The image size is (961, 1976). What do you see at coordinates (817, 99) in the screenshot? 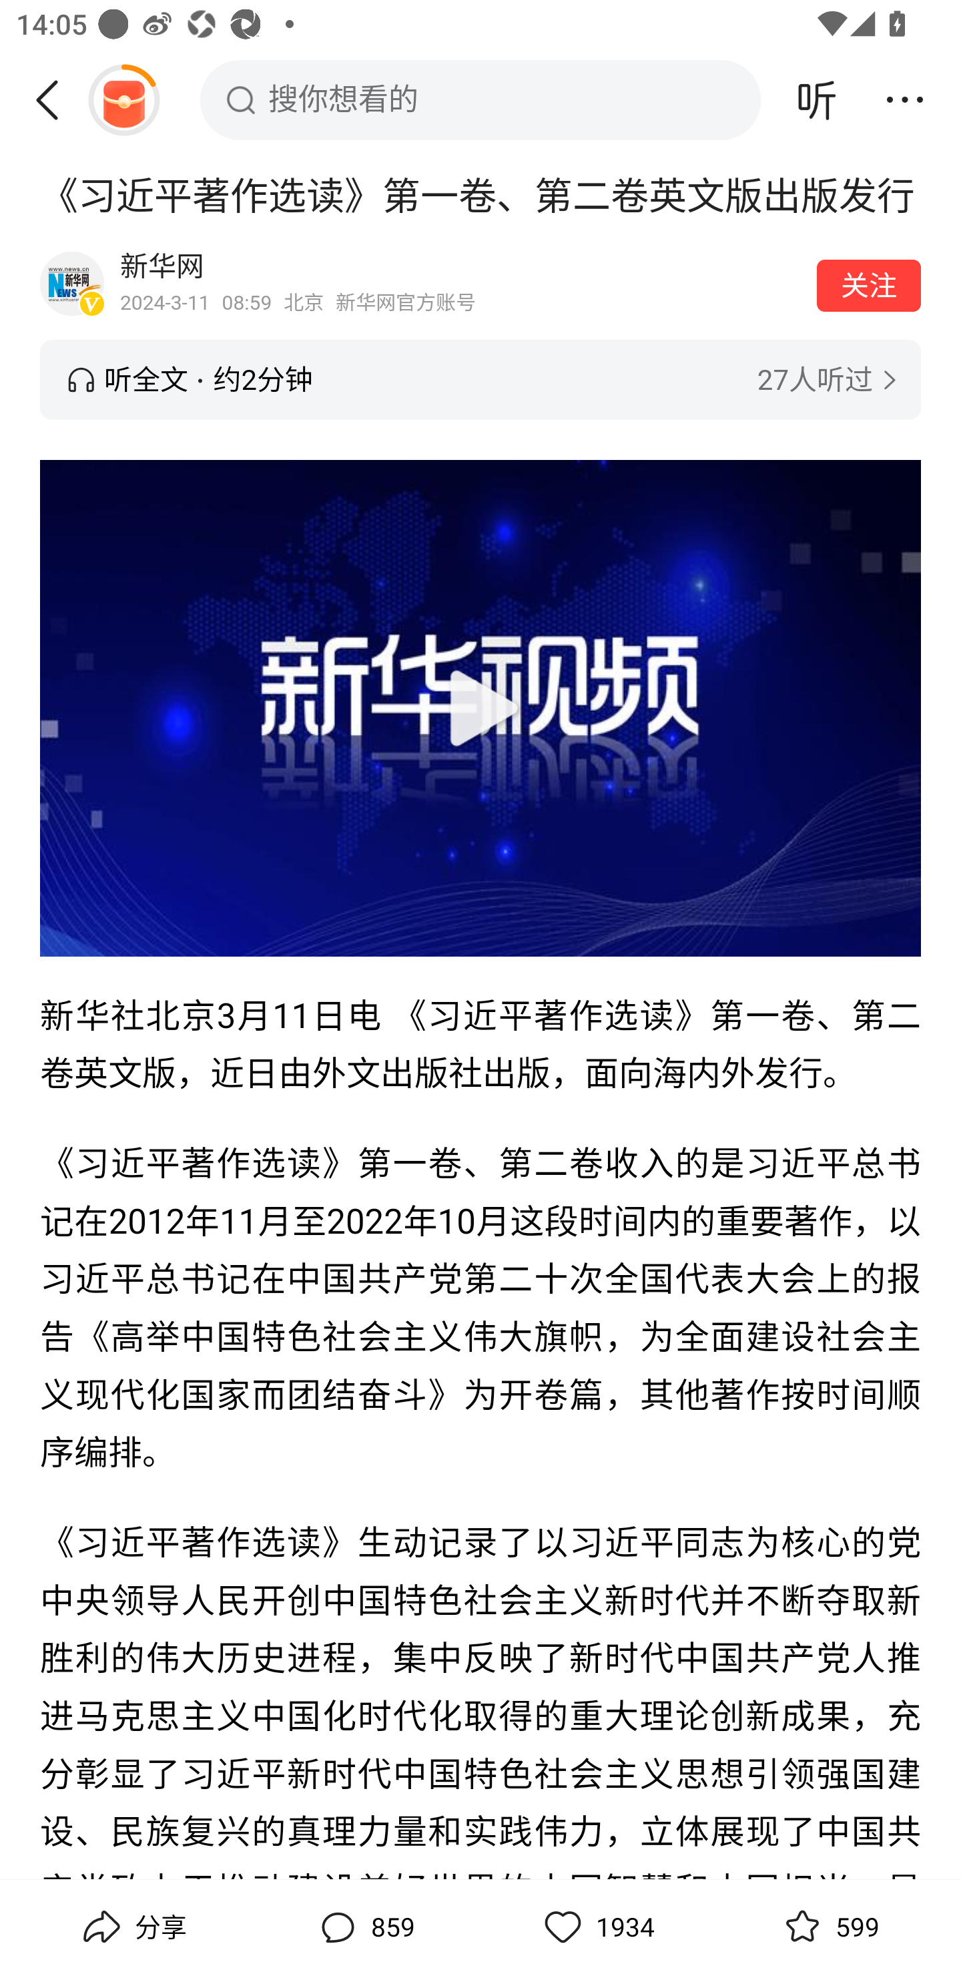
I see `听头条` at bounding box center [817, 99].